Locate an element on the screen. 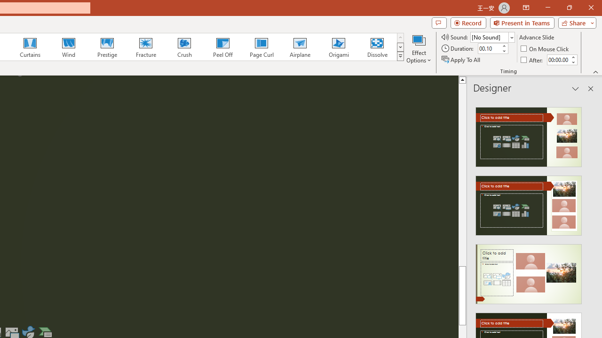  Sound is located at coordinates (492, 37).